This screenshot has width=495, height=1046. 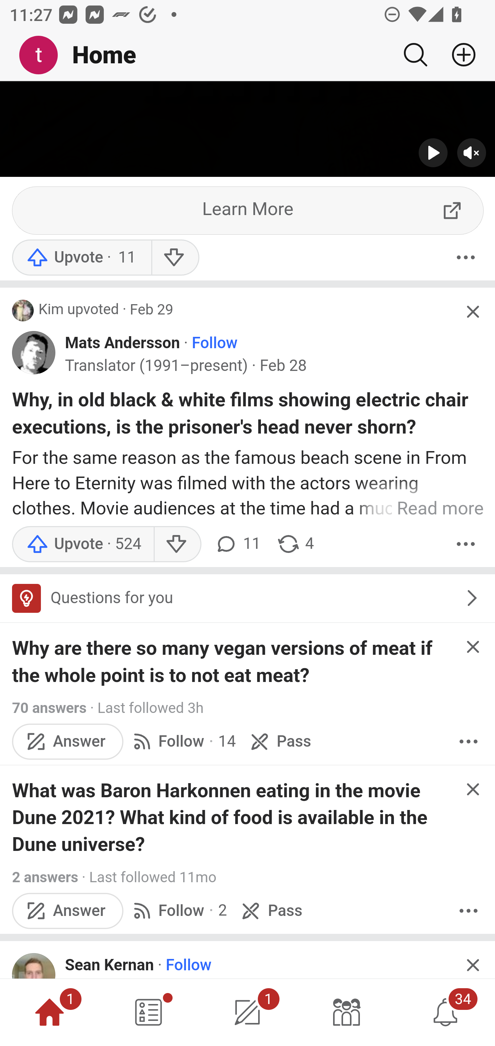 I want to click on Sean Kernan, so click(x=109, y=966).